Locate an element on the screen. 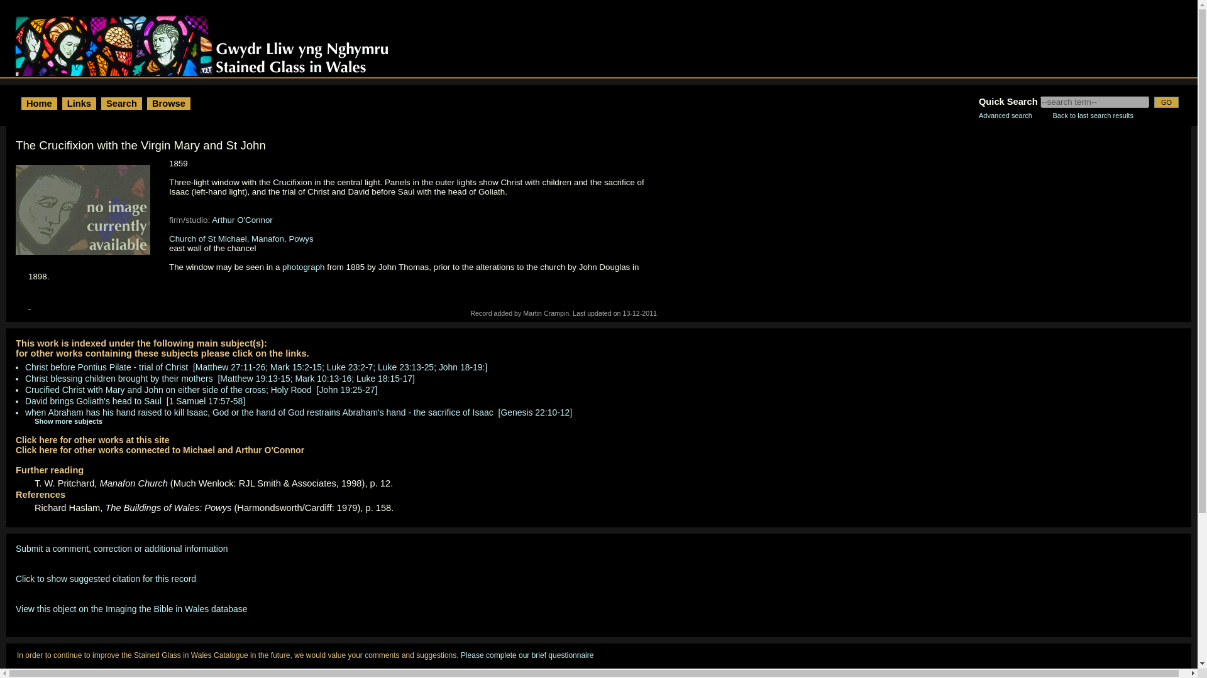  David brings Goliath's head to Saul is located at coordinates (93, 401).